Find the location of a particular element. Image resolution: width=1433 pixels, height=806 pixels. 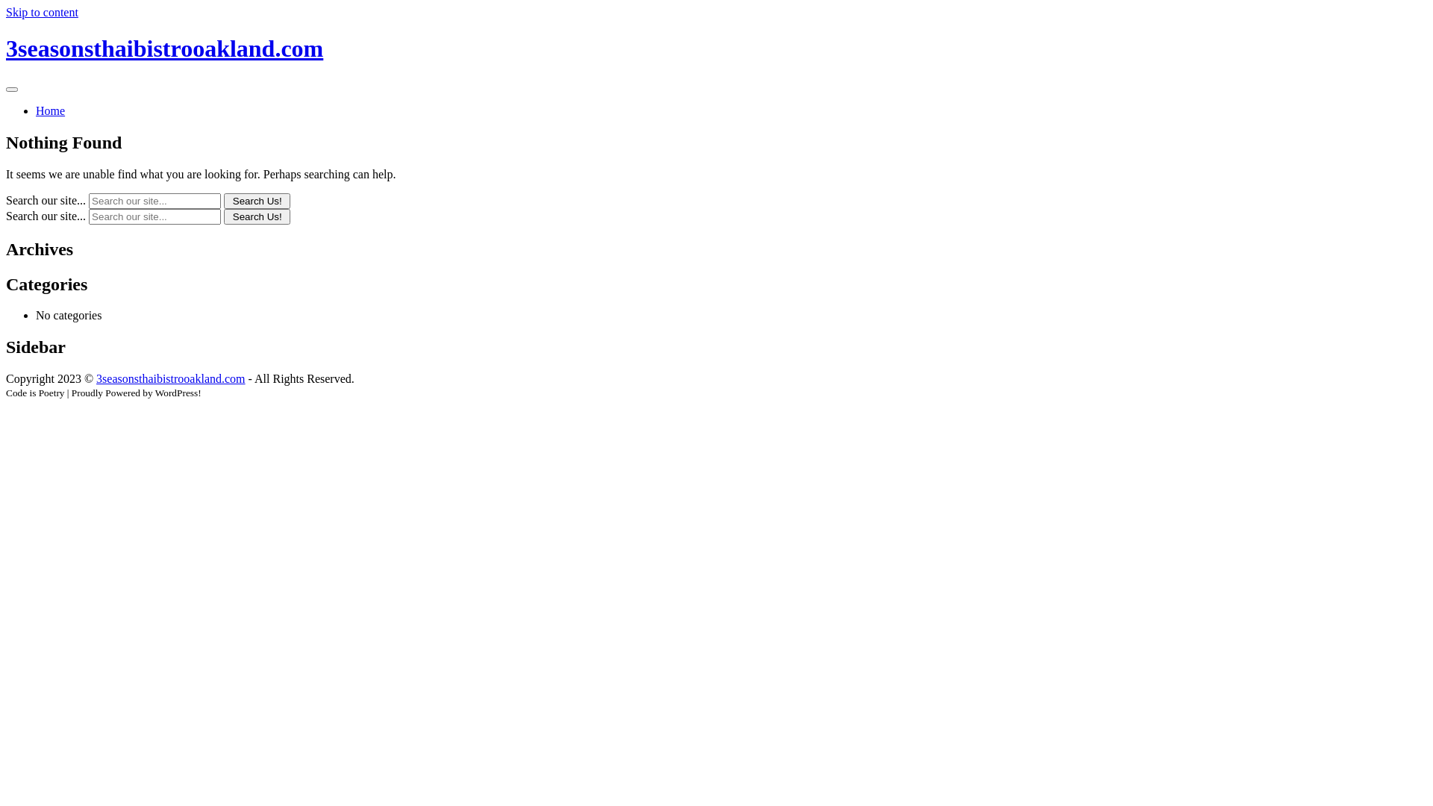

 Search Us!  is located at coordinates (257, 201).